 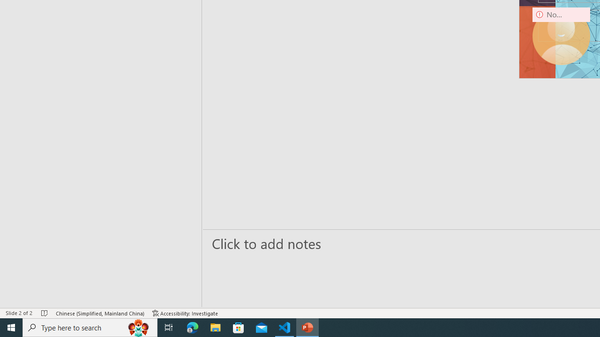 What do you see at coordinates (561, 36) in the screenshot?
I see `Camera 9, No camera detected.` at bounding box center [561, 36].